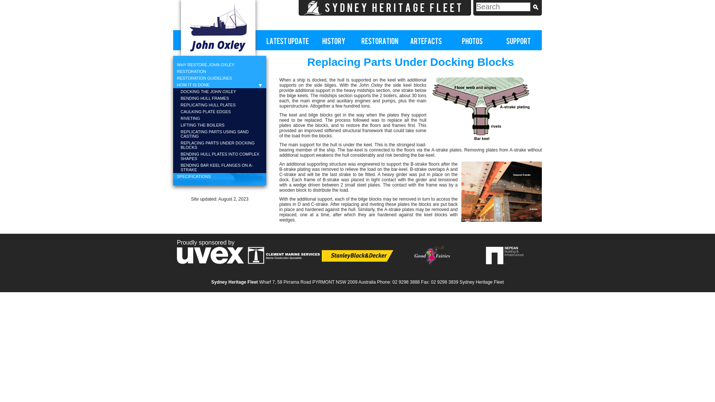  What do you see at coordinates (220, 156) in the screenshot?
I see `BENDING HULL PLATES INTO COMPLEX SHAPES` at bounding box center [220, 156].